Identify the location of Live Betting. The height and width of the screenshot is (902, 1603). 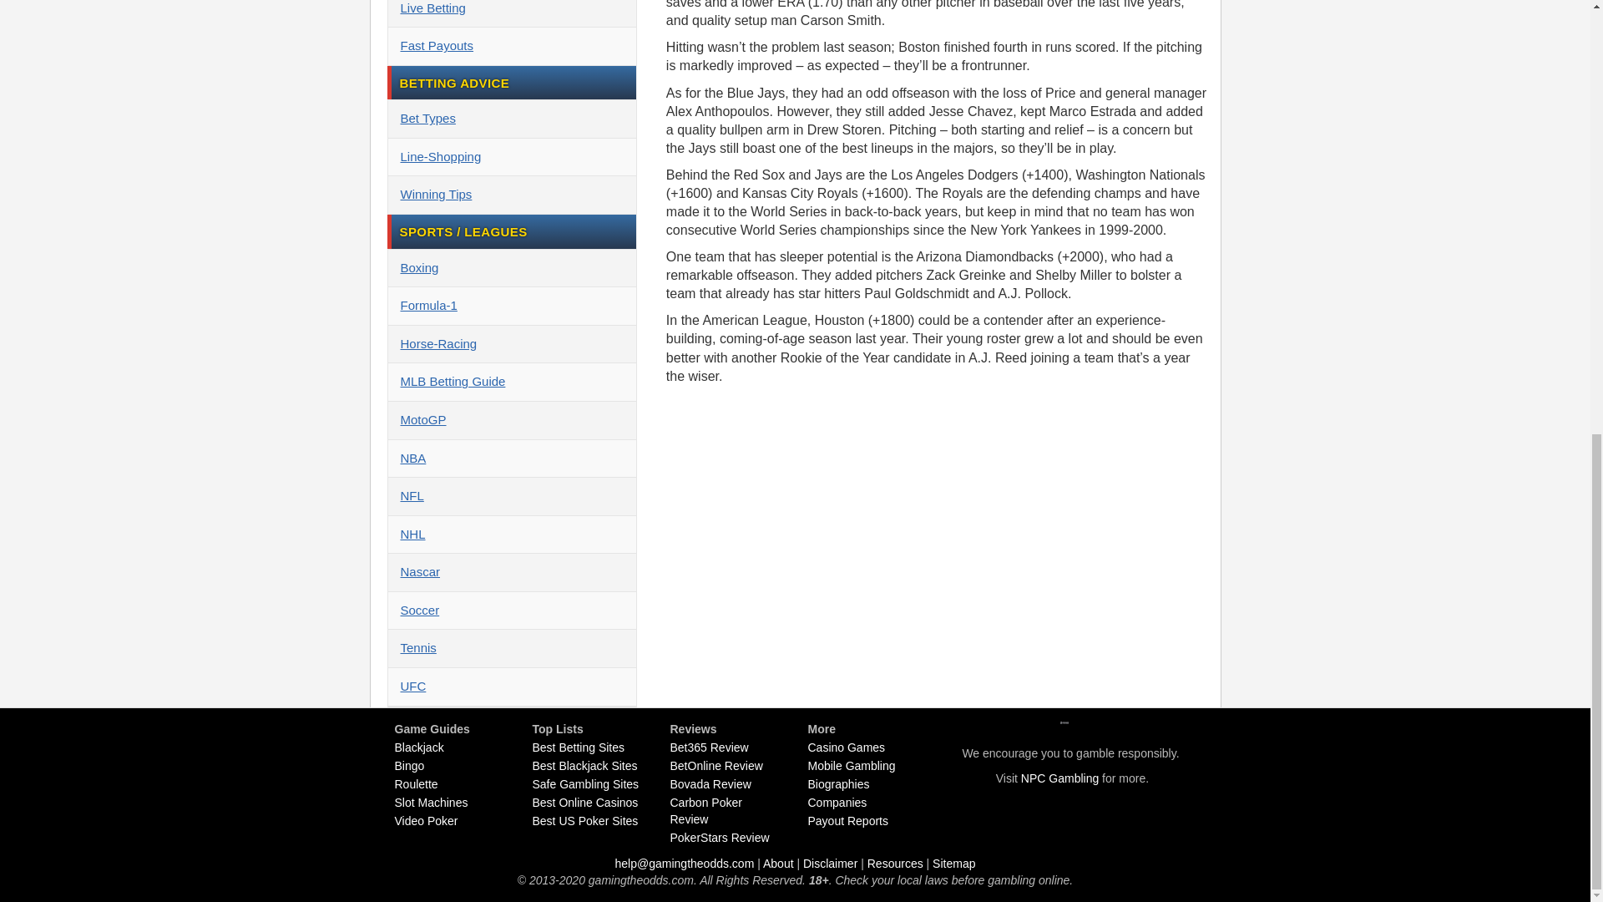
(511, 13).